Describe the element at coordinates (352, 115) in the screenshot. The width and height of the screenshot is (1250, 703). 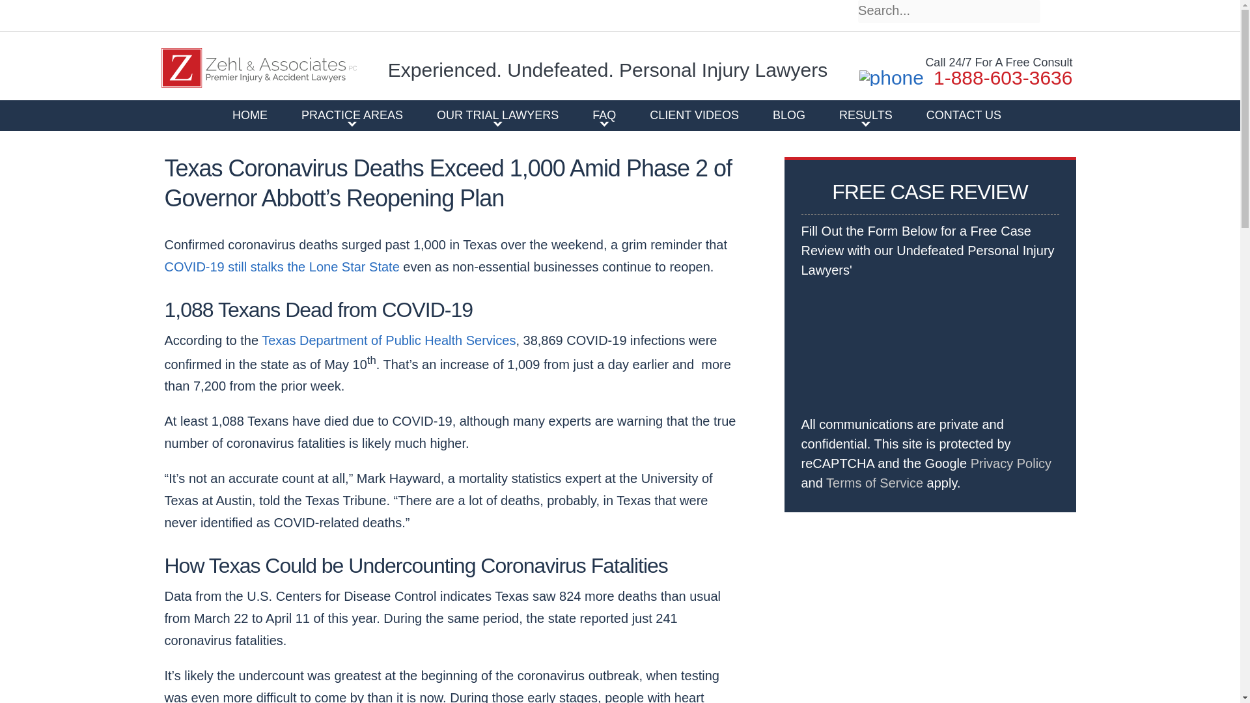
I see `PRACTICE AREAS` at that location.